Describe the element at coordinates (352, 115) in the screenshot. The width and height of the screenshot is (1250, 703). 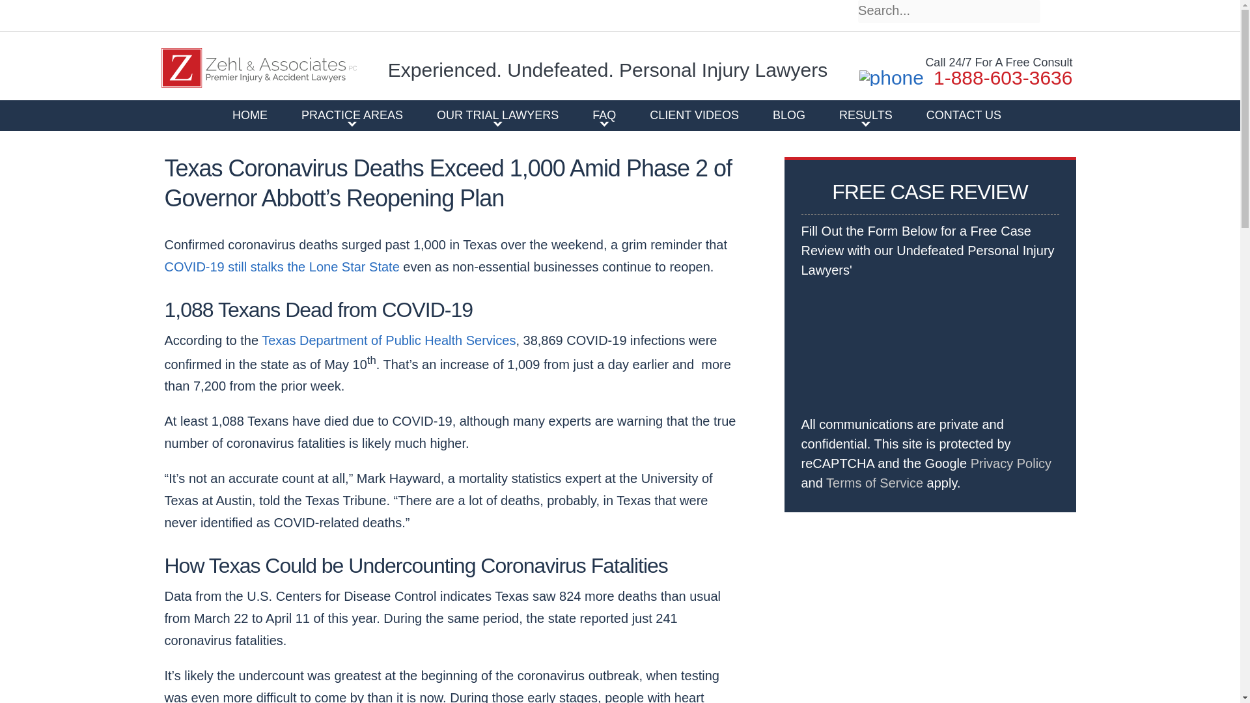
I see `PRACTICE AREAS` at that location.